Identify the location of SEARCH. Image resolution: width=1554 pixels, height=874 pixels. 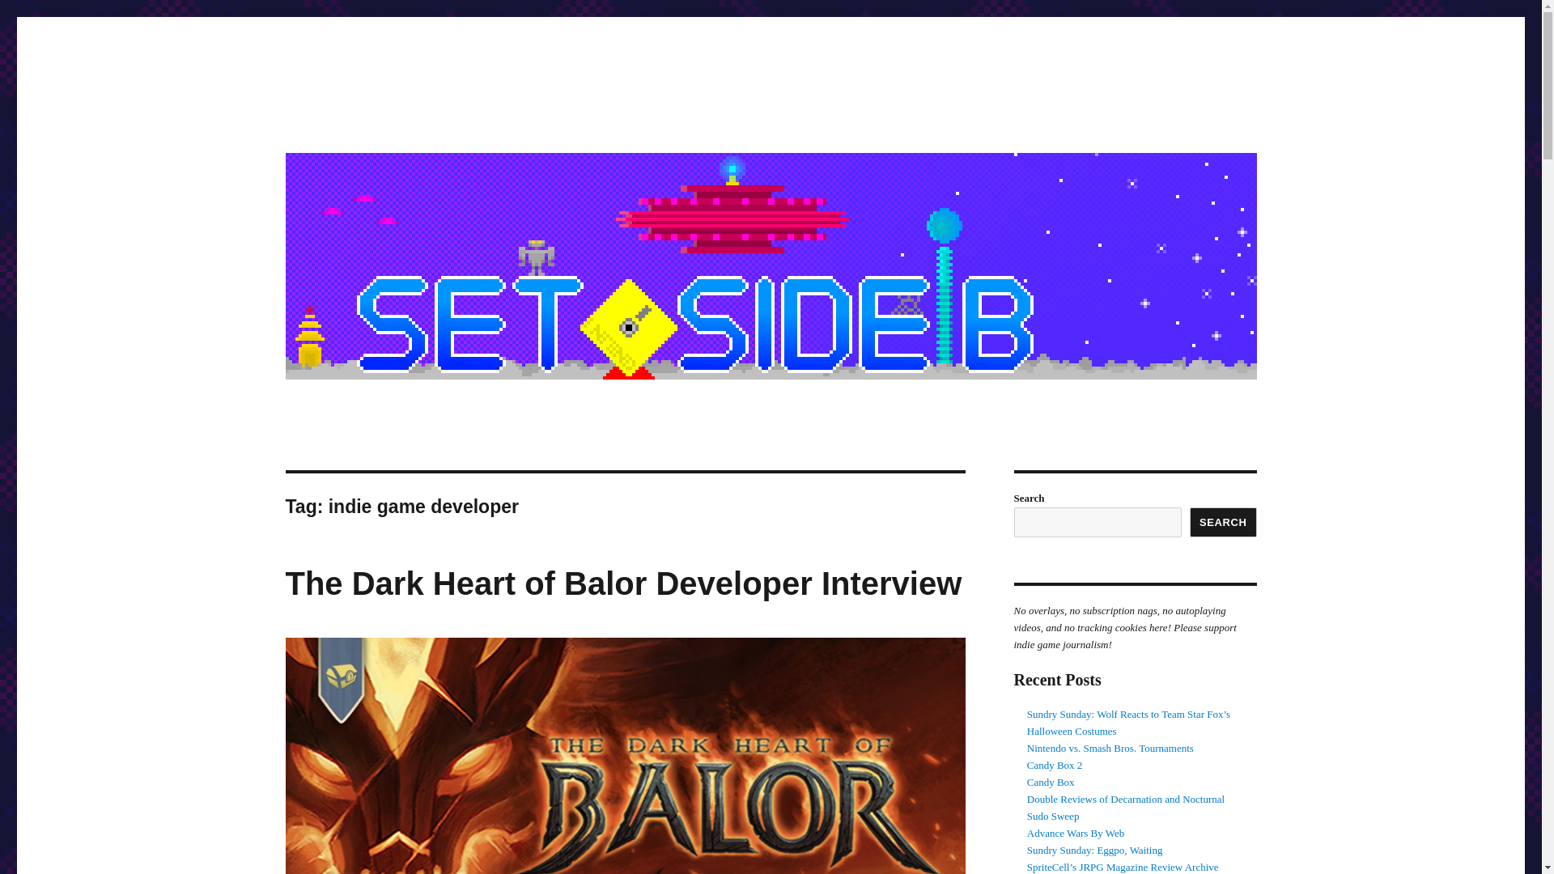
(1224, 523).